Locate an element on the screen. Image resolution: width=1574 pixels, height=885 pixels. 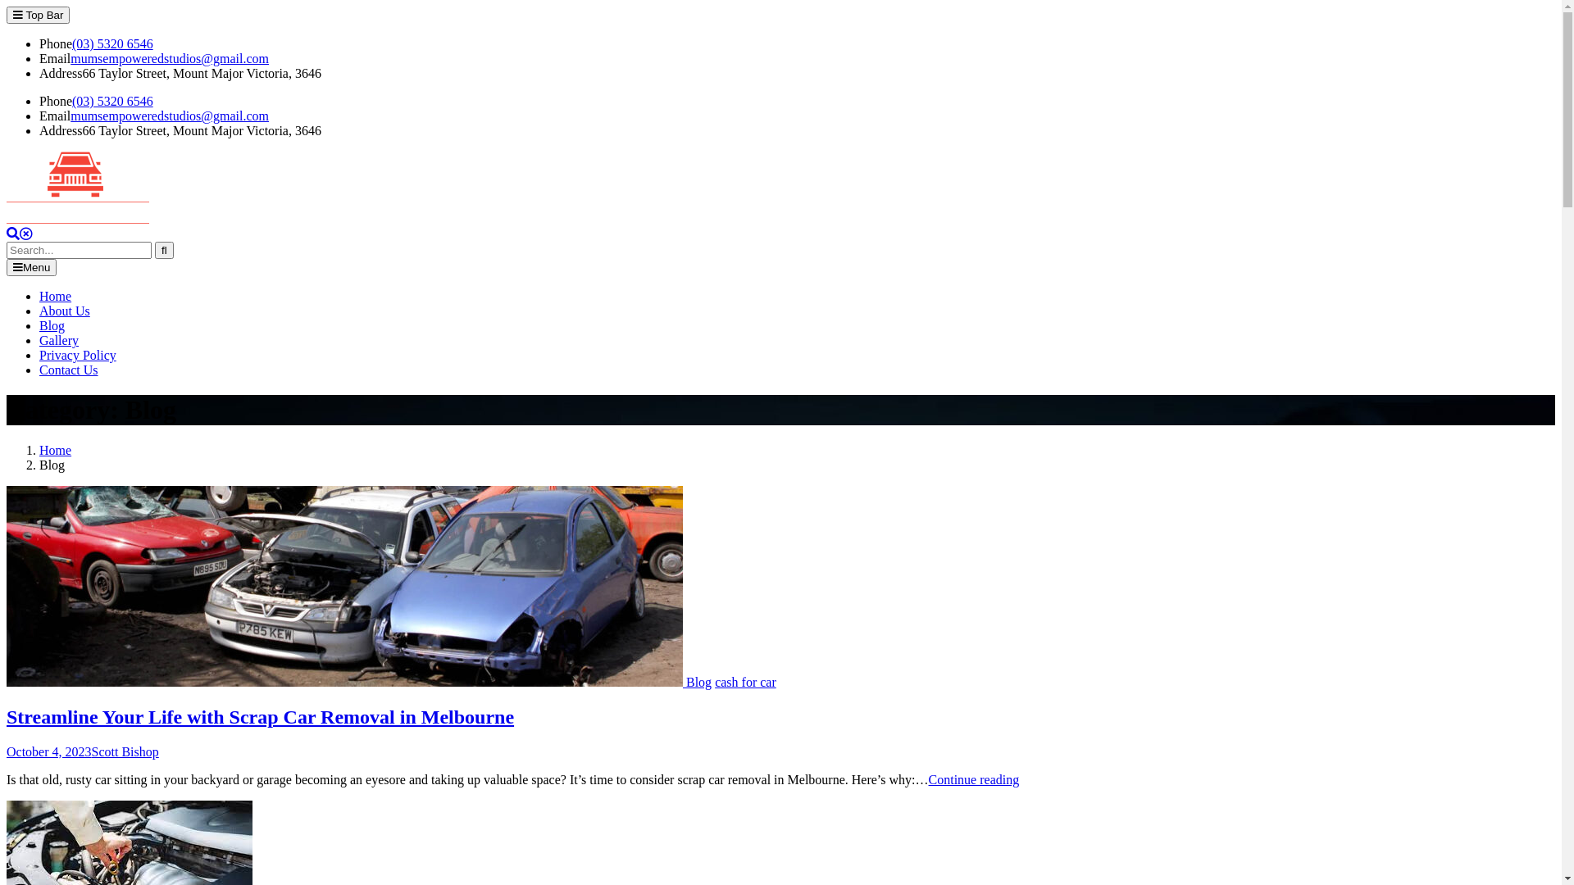
Contact Us is located at coordinates (69, 370).